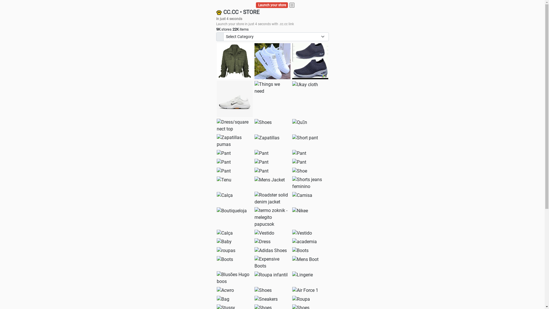 The width and height of the screenshot is (549, 309). What do you see at coordinates (264, 233) in the screenshot?
I see `Vestido` at bounding box center [264, 233].